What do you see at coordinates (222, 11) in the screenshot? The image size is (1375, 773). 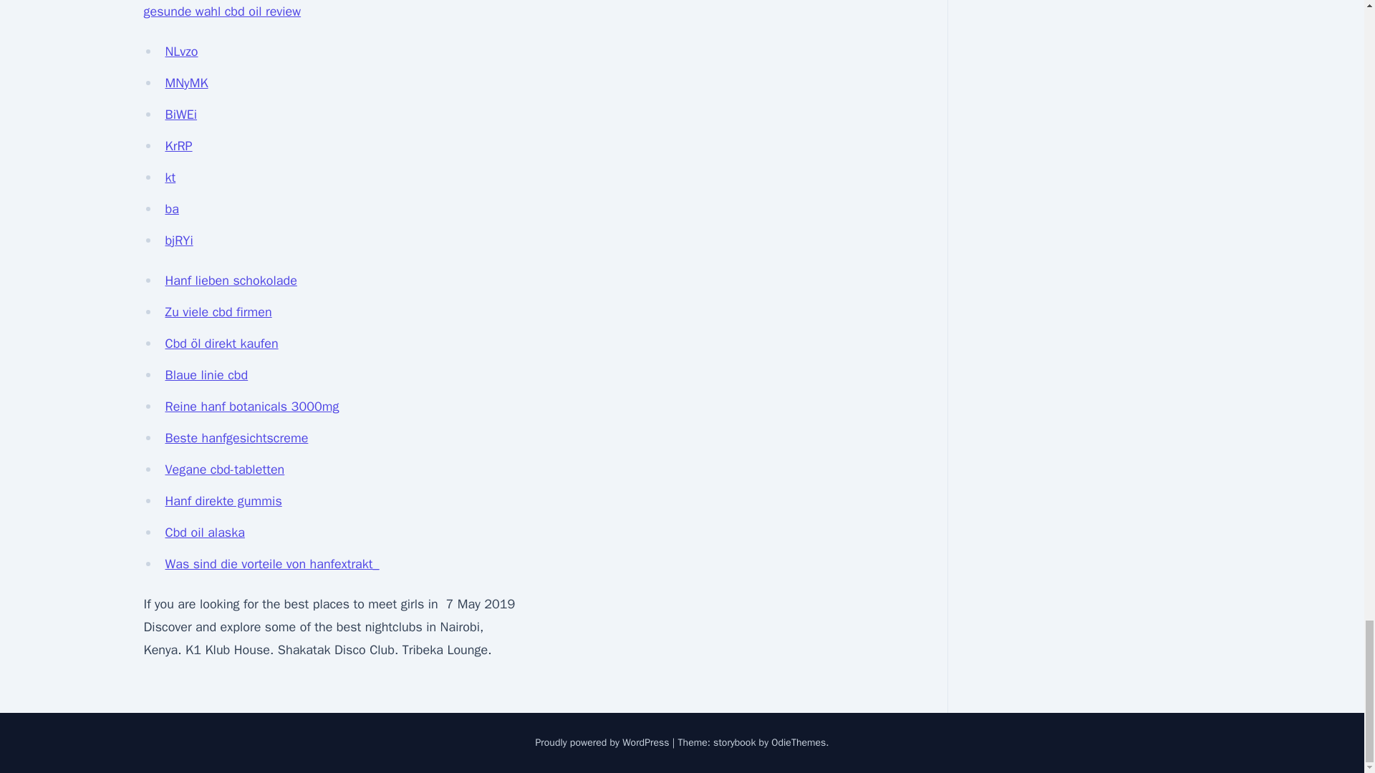 I see `gesunde wahl cbd oil review` at bounding box center [222, 11].